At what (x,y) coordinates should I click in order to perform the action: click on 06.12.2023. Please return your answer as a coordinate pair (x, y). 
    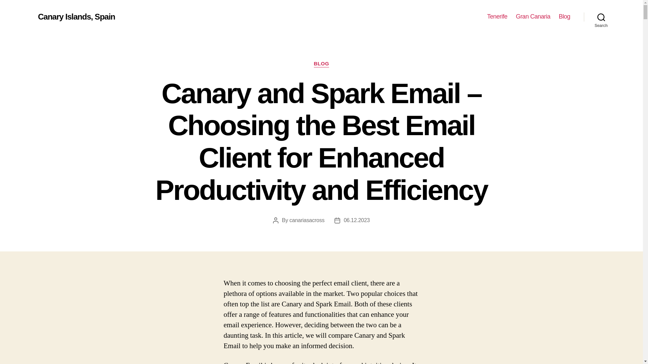
    Looking at the image, I should click on (356, 220).